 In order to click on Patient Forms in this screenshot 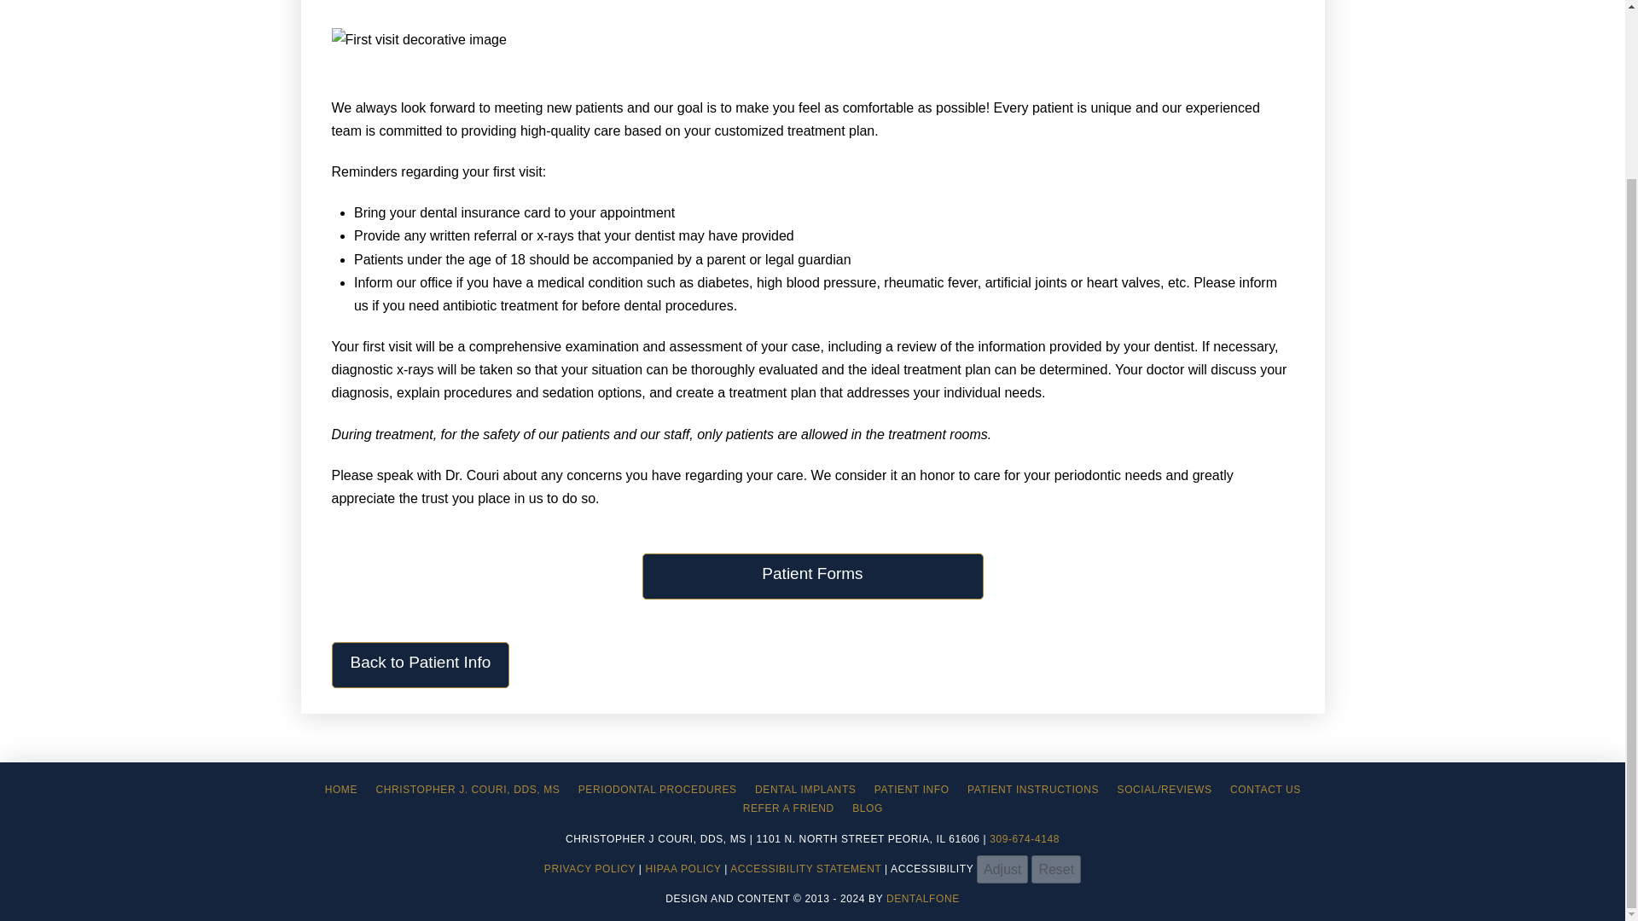, I will do `click(812, 576)`.